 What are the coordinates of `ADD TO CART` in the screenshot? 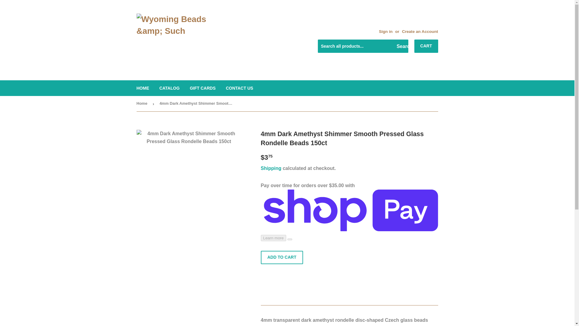 It's located at (282, 257).